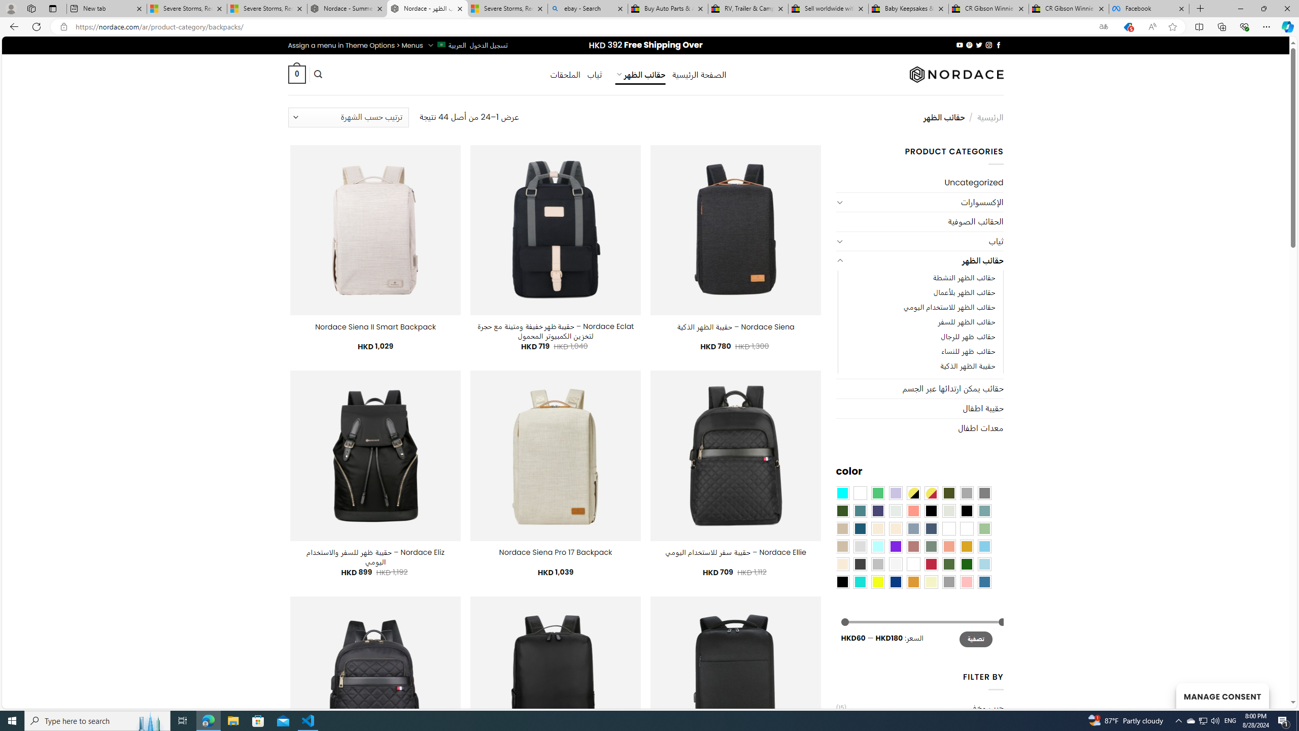  Describe the element at coordinates (878, 546) in the screenshot. I see `Mint` at that location.